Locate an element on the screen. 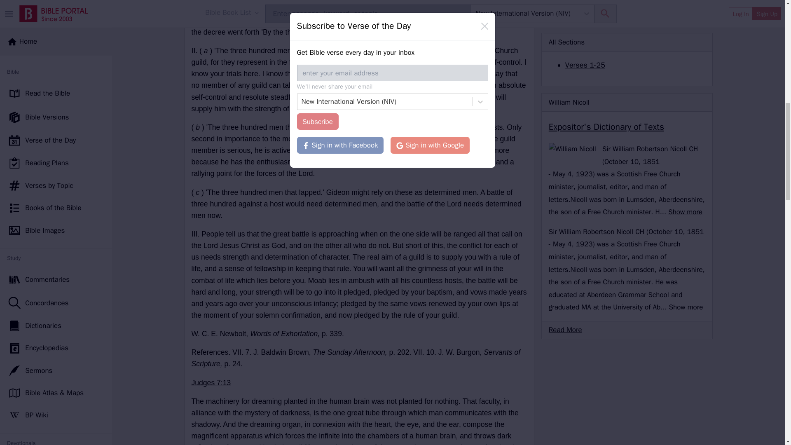 The image size is (791, 445). Community is located at coordinates (56, 359).